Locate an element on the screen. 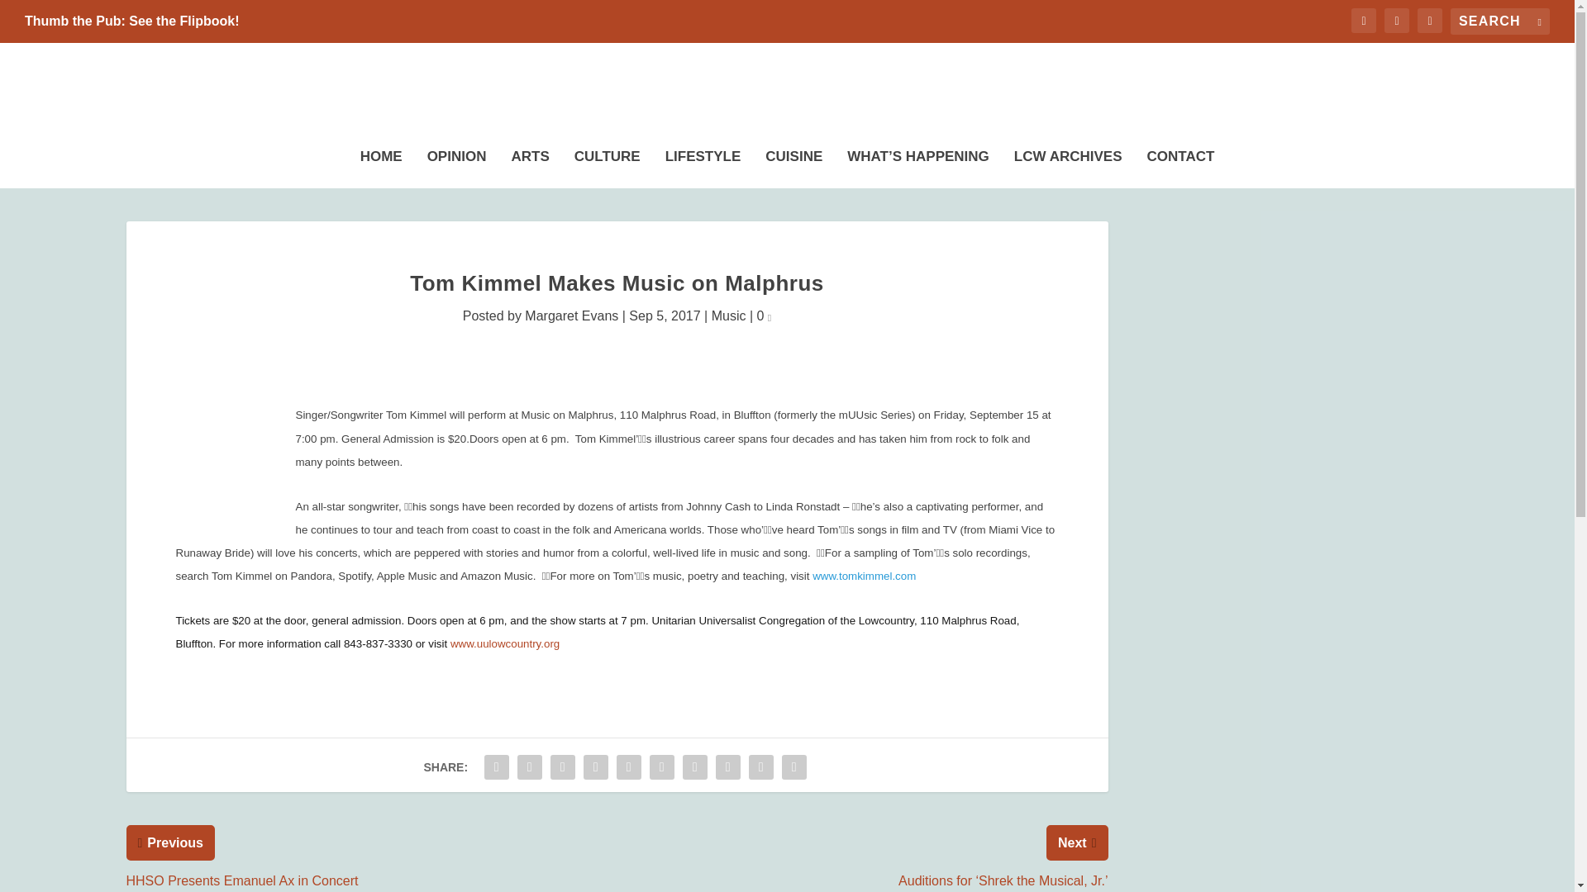 The image size is (1587, 892). HOME is located at coordinates (381, 164).